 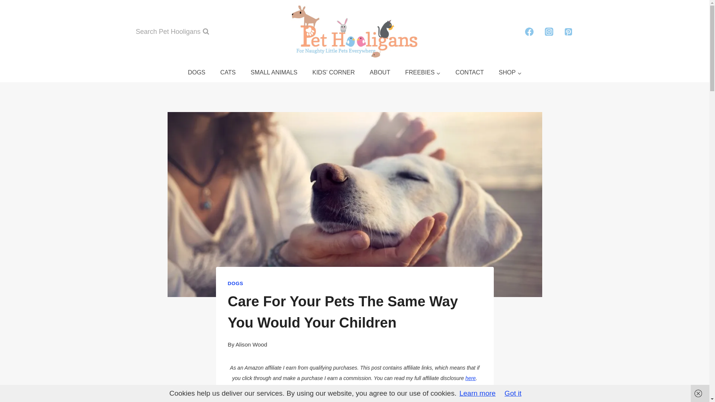 What do you see at coordinates (196, 73) in the screenshot?
I see `DOGS` at bounding box center [196, 73].